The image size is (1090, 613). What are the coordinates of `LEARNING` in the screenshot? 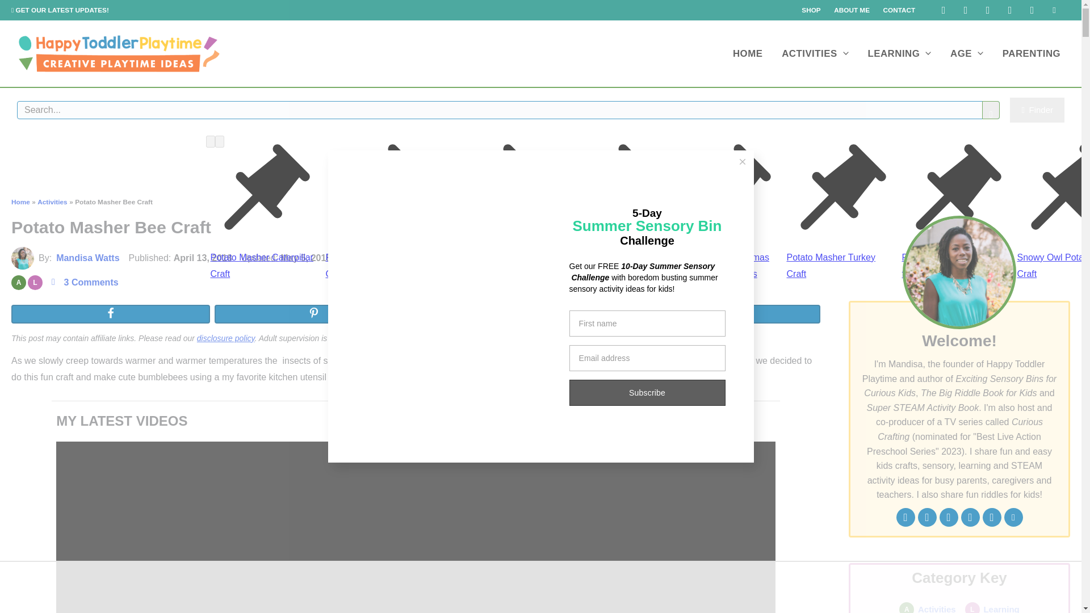 It's located at (900, 53).